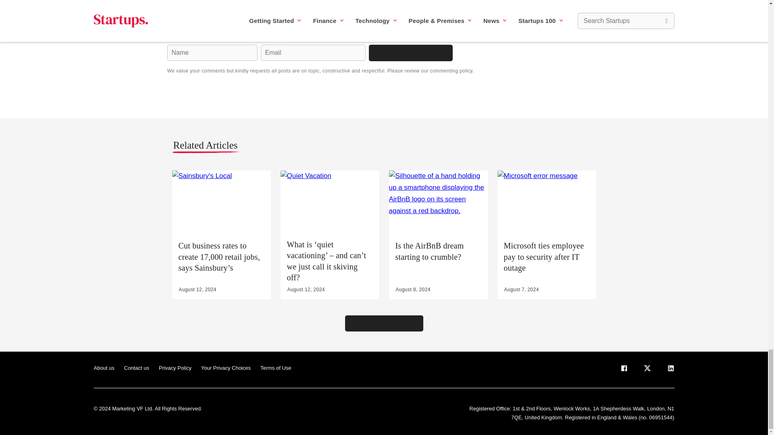  I want to click on Post Comment, so click(410, 53).